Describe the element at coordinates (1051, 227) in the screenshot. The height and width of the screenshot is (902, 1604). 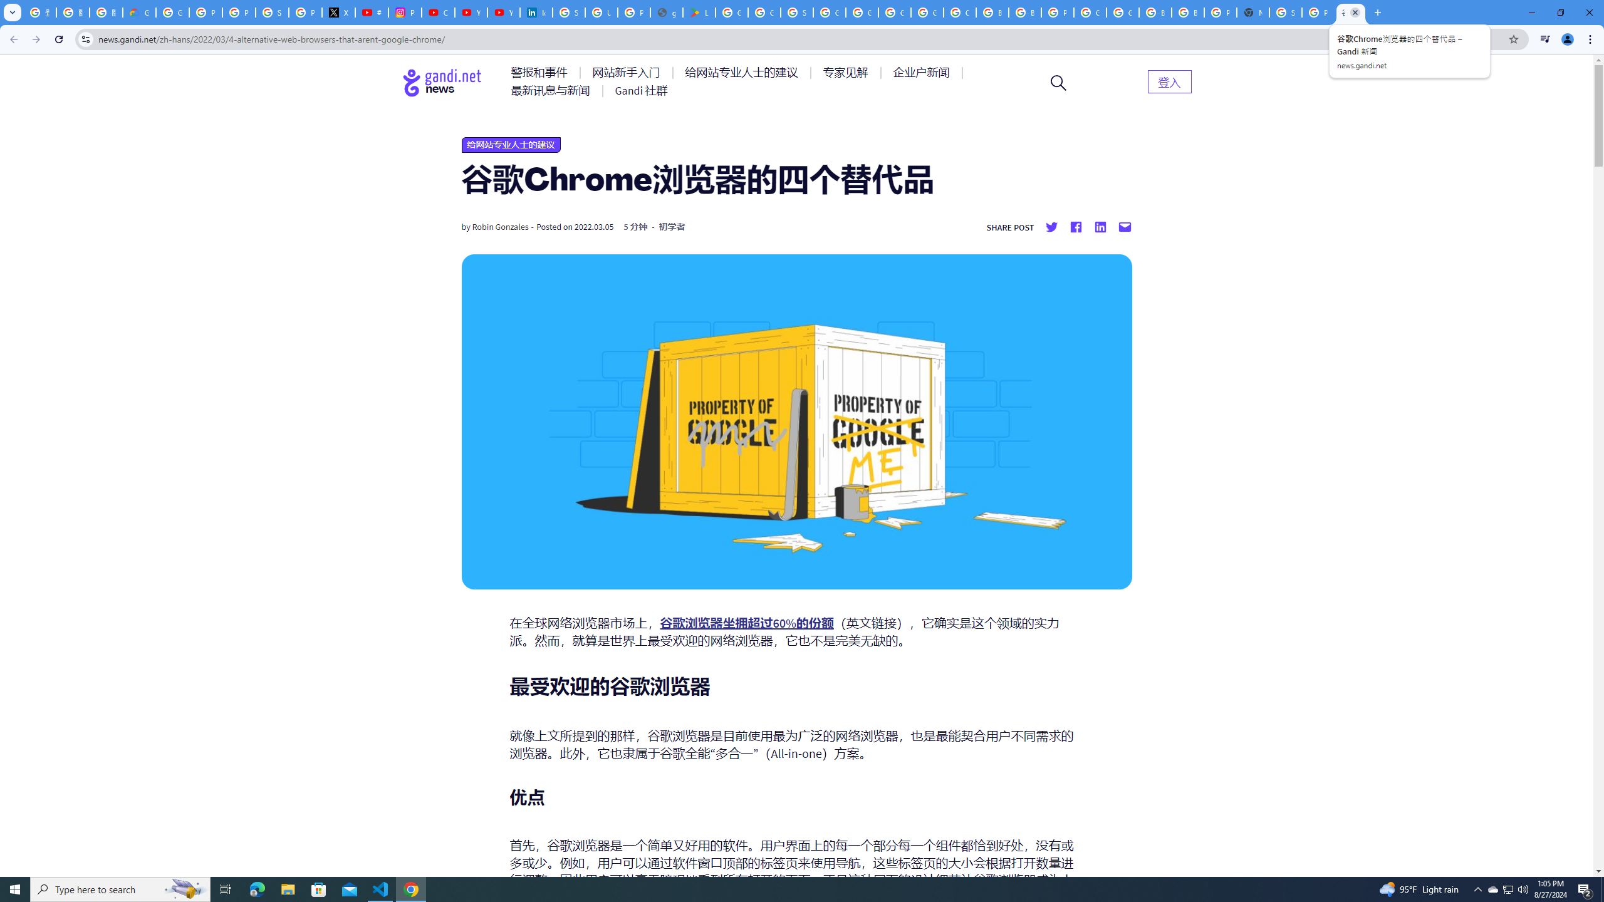
I see `Share on twitter` at that location.